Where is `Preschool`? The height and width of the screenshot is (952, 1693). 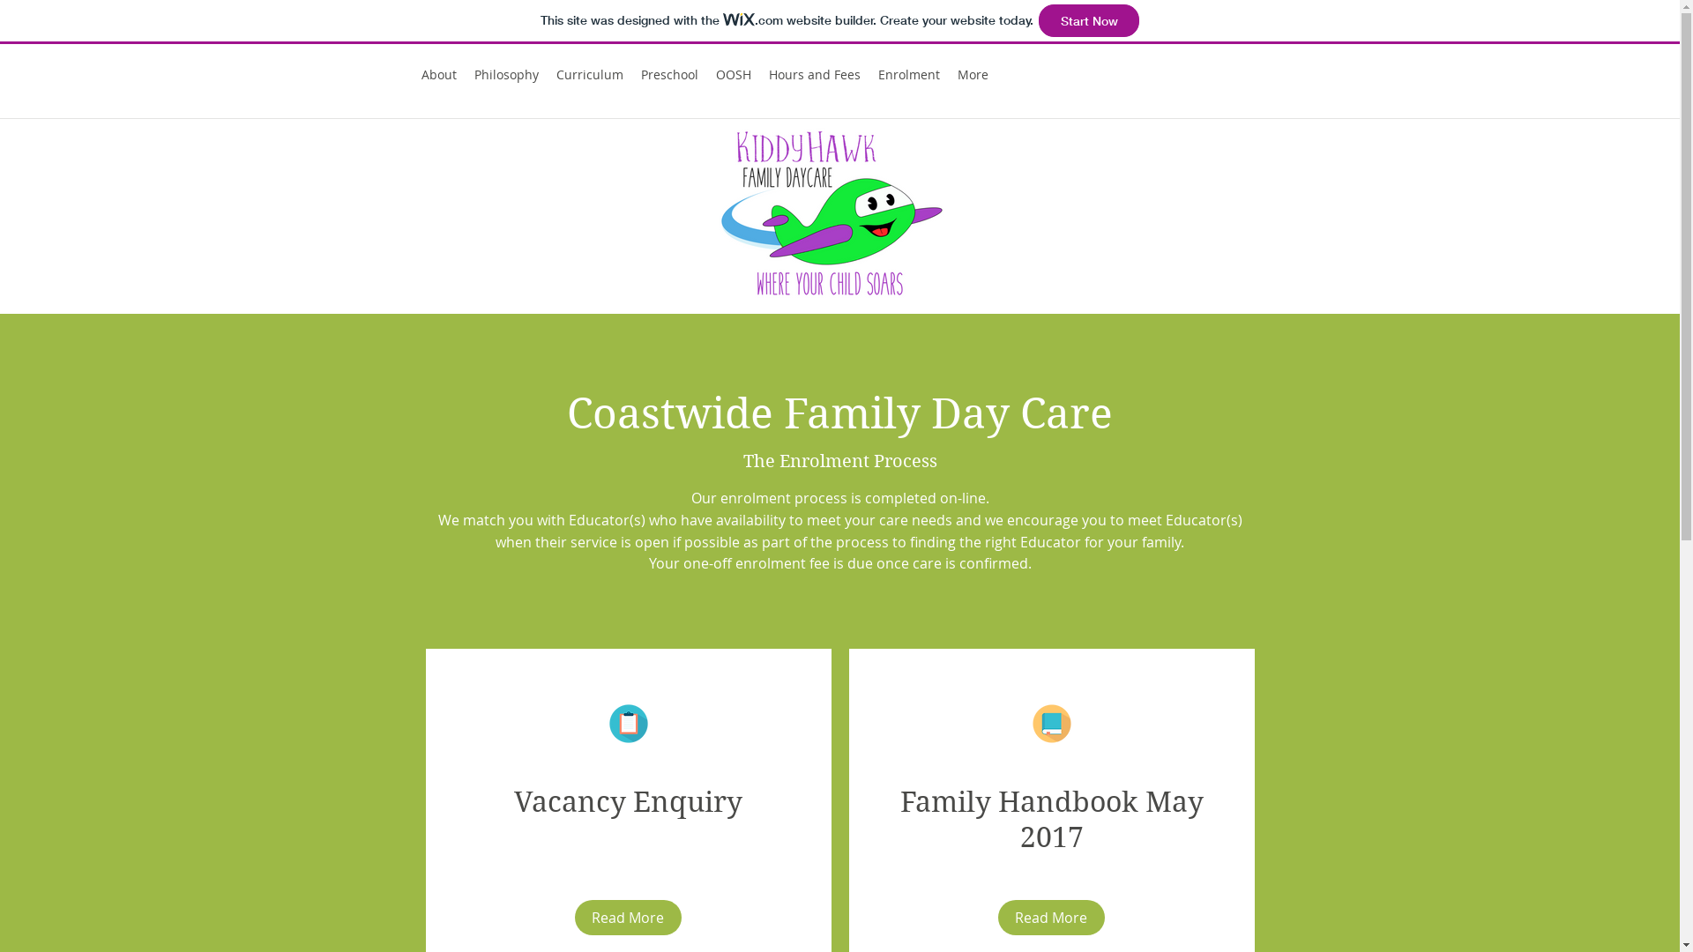 Preschool is located at coordinates (668, 75).